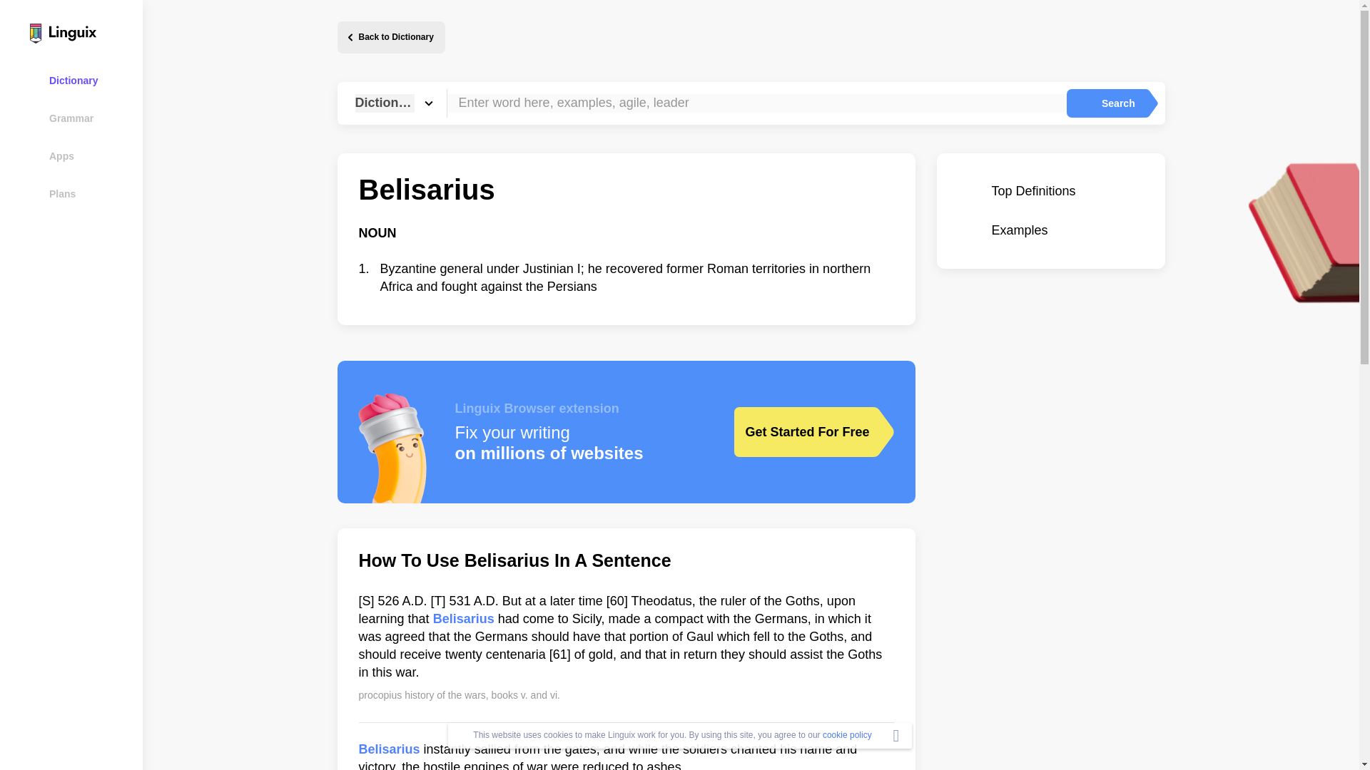 The image size is (1370, 770). Describe the element at coordinates (390, 37) in the screenshot. I see `Back to Dictionary` at that location.